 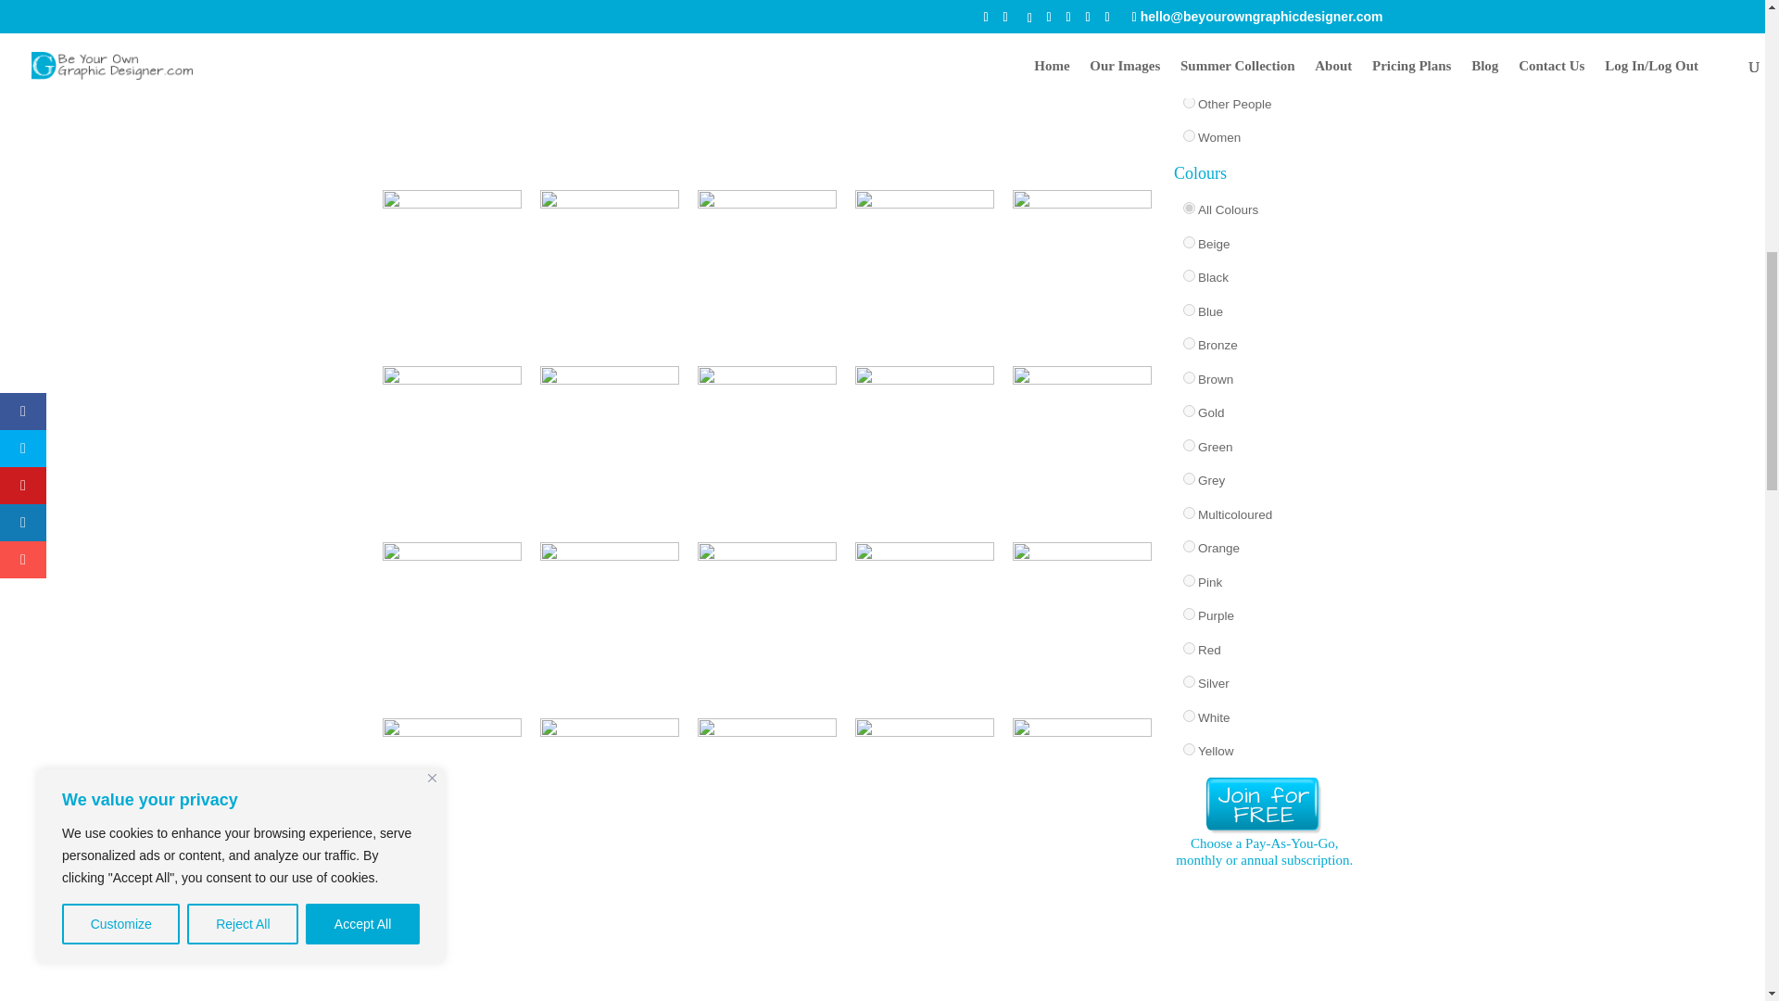 I want to click on love, so click(x=1189, y=3).